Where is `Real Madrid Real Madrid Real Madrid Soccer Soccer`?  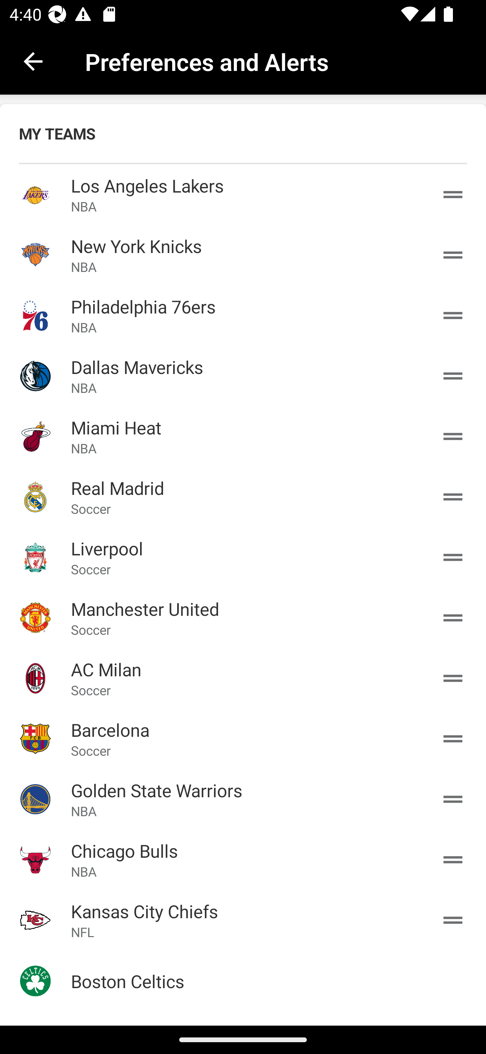
Real Madrid Real Madrid Real Madrid Soccer Soccer is located at coordinates (243, 497).